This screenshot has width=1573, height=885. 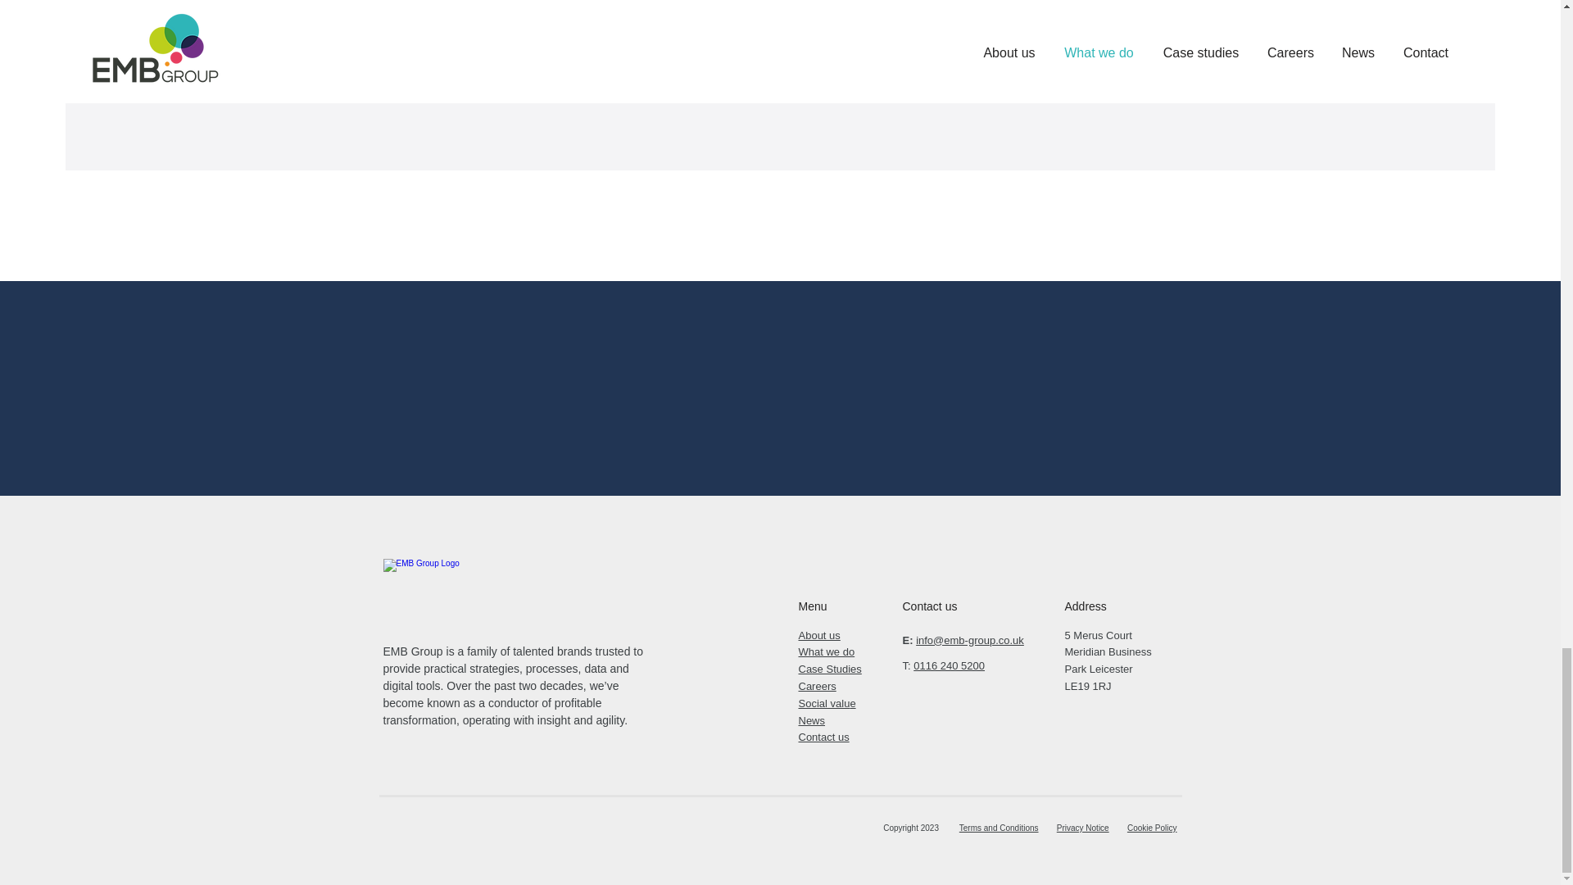 What do you see at coordinates (949, 665) in the screenshot?
I see `0116 240 5200` at bounding box center [949, 665].